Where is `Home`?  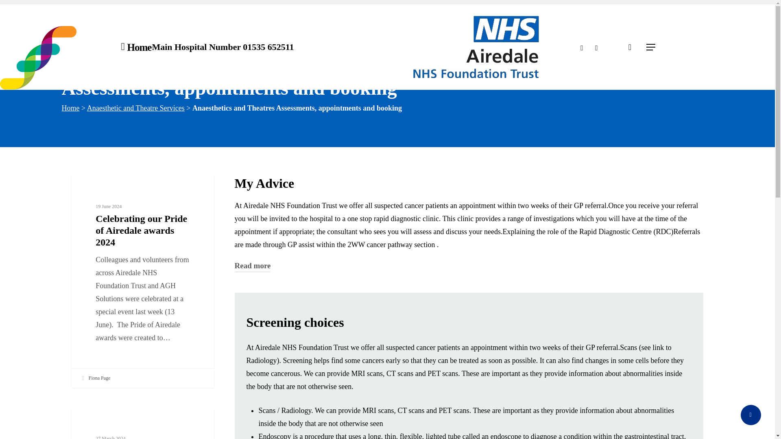 Home is located at coordinates (70, 108).